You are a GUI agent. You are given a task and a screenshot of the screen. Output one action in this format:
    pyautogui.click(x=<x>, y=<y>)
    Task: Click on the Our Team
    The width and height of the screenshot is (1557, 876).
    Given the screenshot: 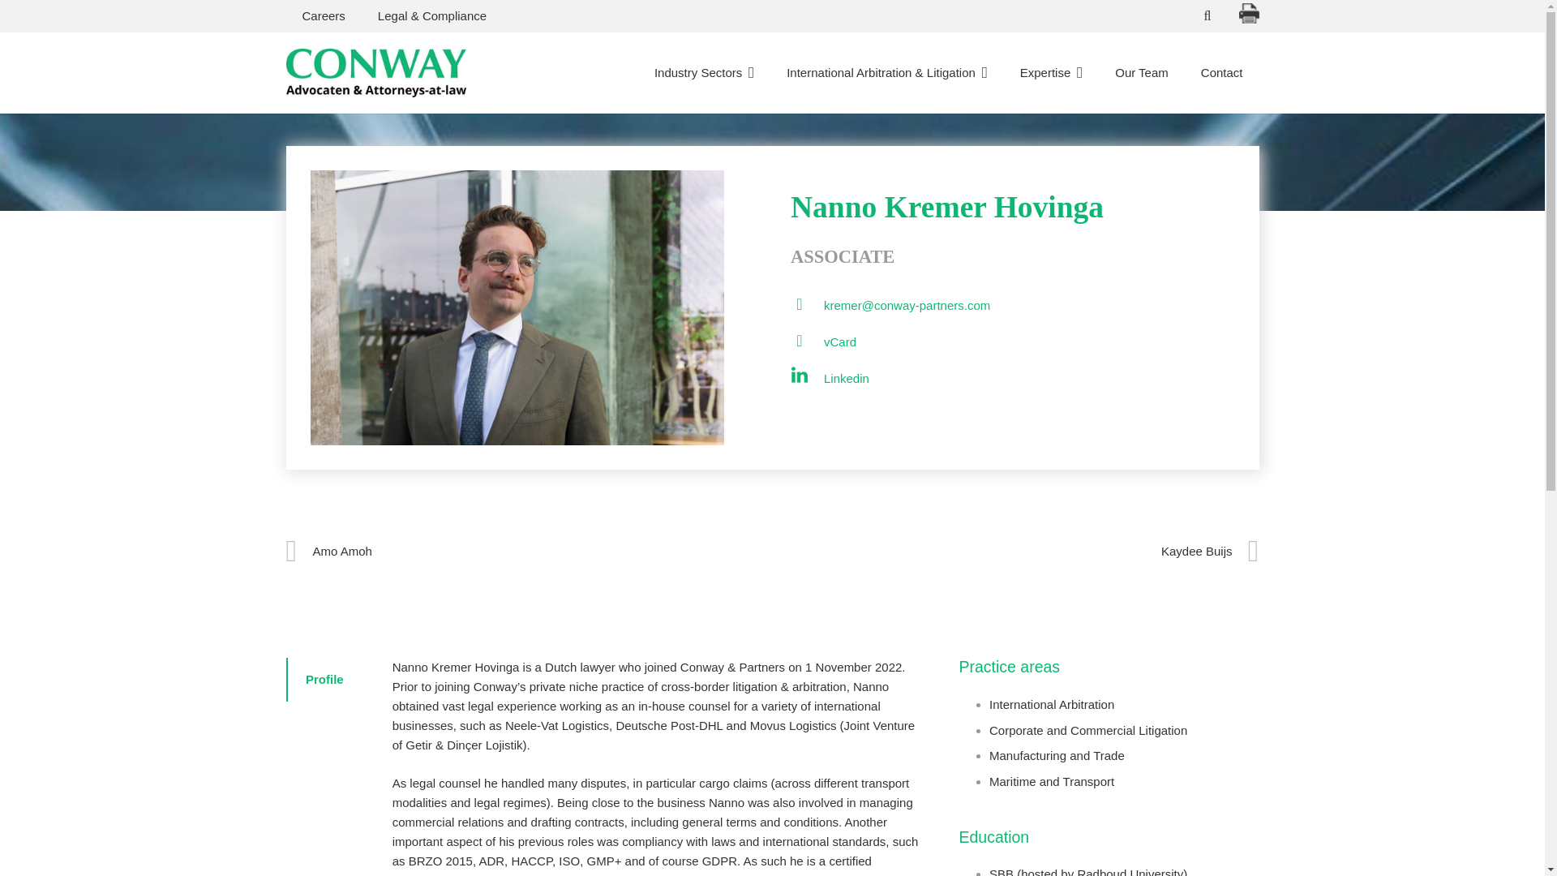 What is the action you would take?
    pyautogui.click(x=1142, y=73)
    